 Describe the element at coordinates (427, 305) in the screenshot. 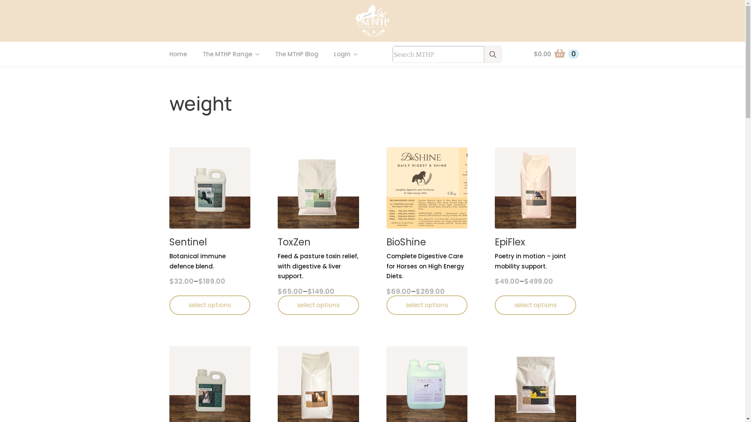

I see `select options` at that location.